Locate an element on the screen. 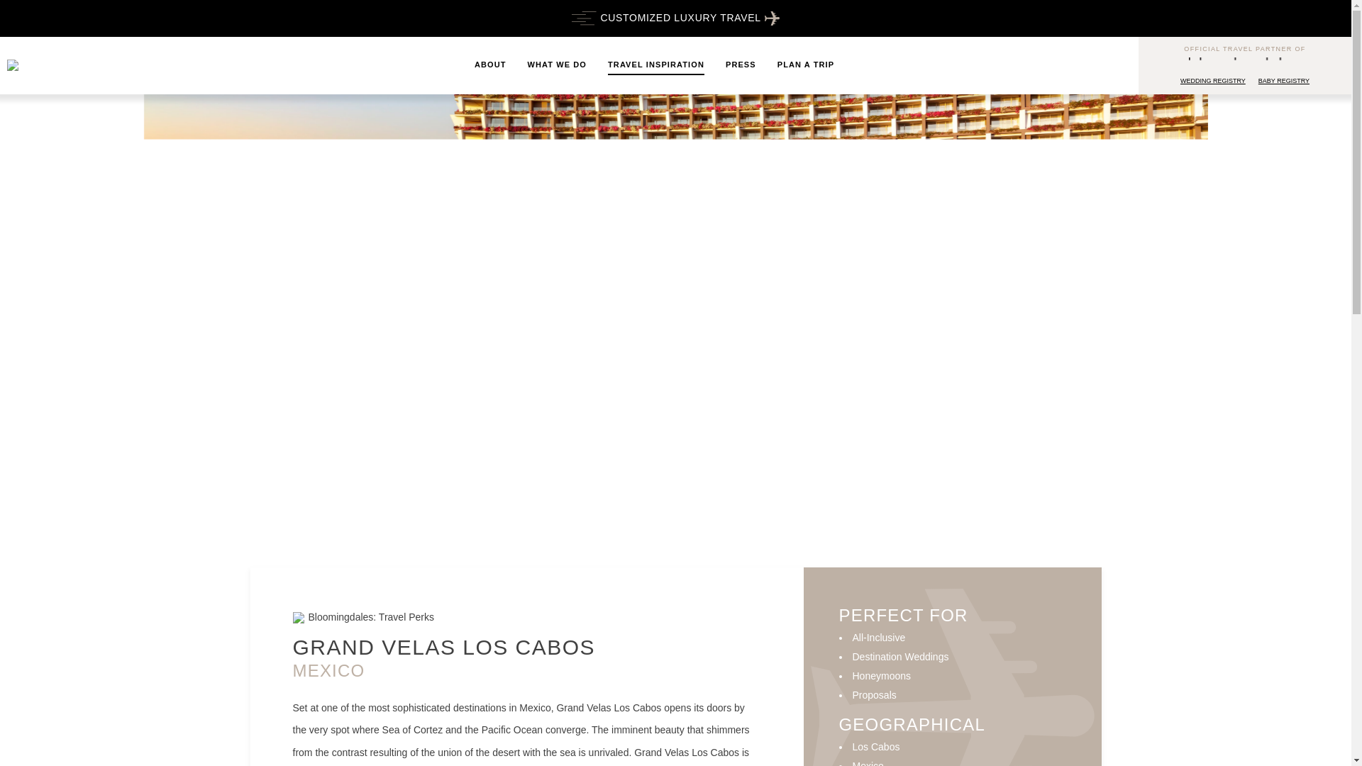  PLAN A TRIP is located at coordinates (806, 65).